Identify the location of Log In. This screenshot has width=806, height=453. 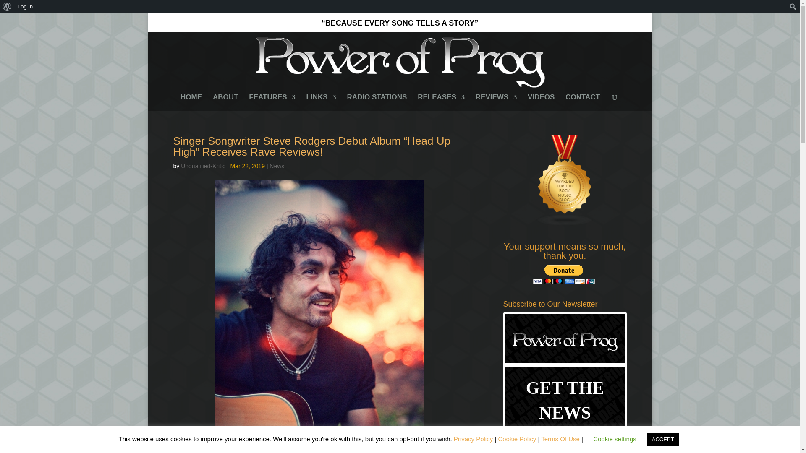
(25, 7).